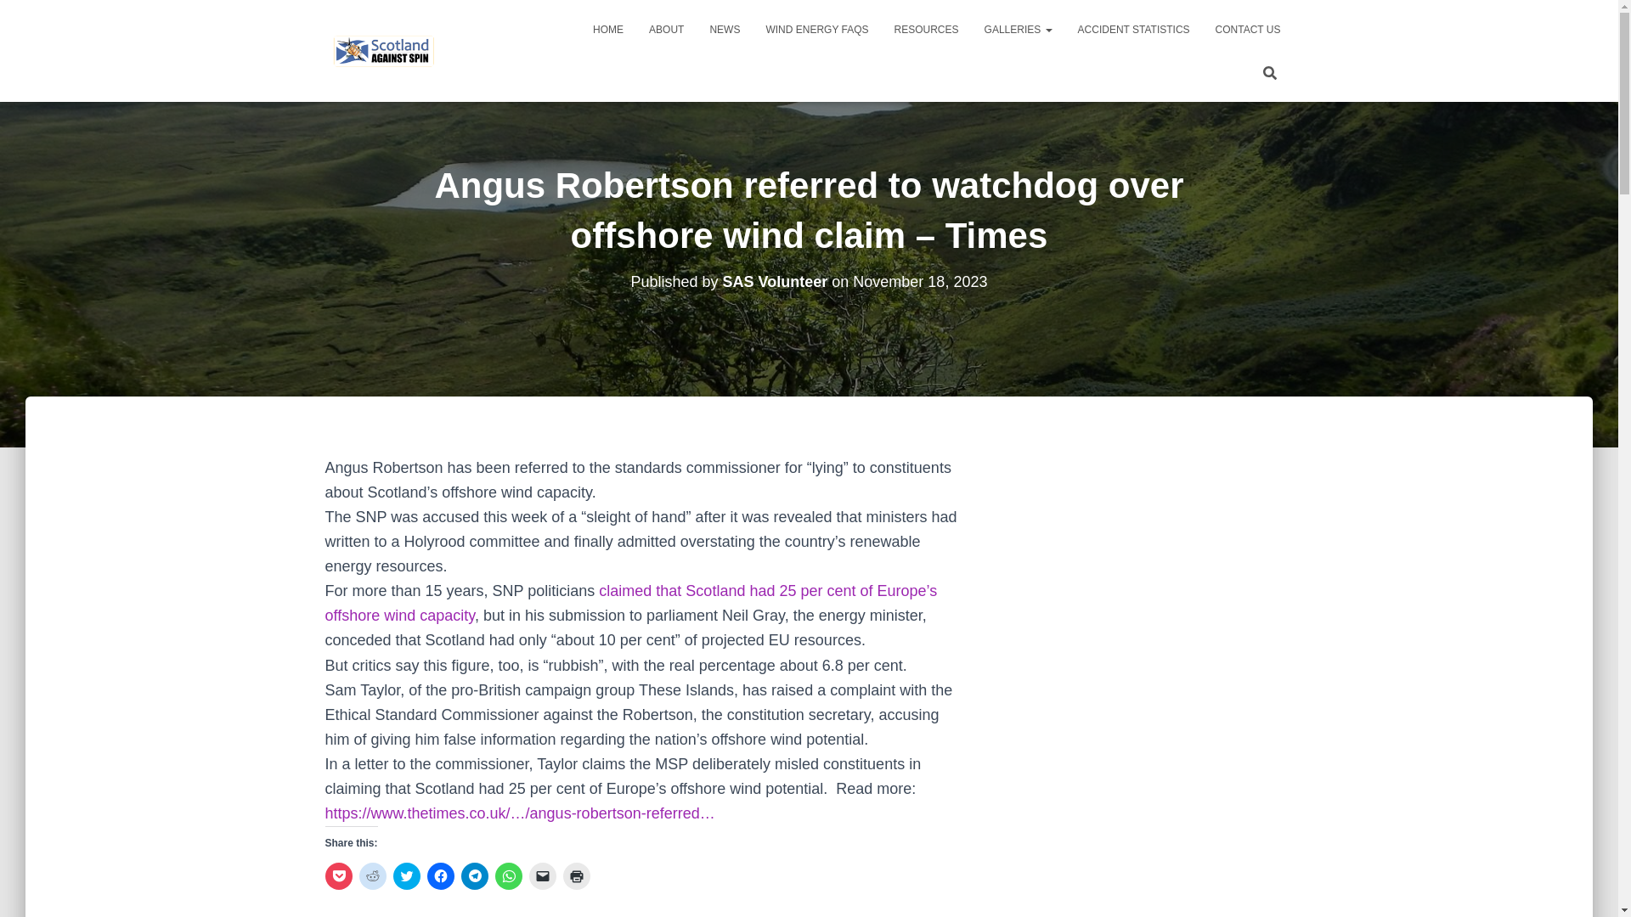 The width and height of the screenshot is (1631, 917). I want to click on Wind Energy FAQs, so click(815, 29).